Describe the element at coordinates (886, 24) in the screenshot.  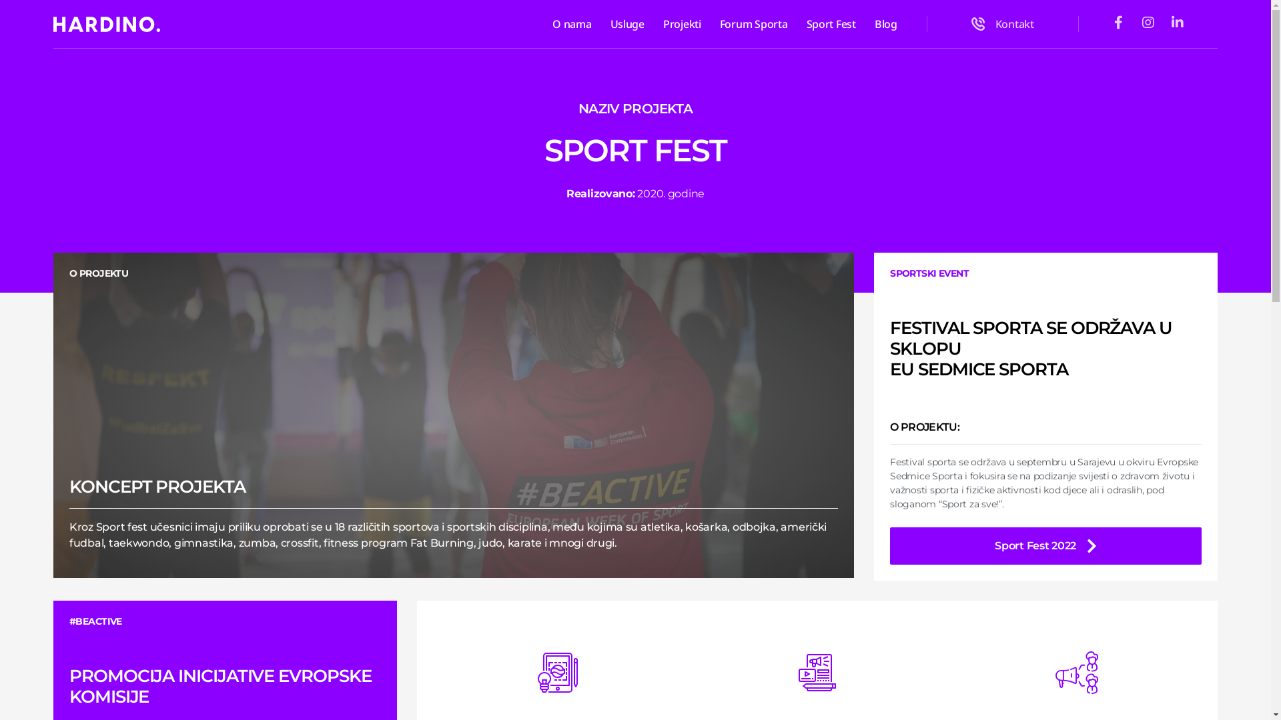
I see `Blog` at that location.